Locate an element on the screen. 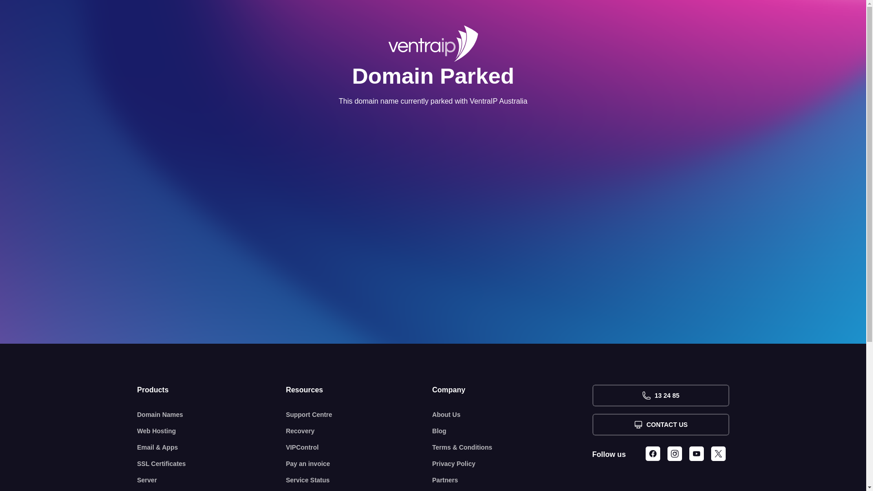  Partners is located at coordinates (512, 480).